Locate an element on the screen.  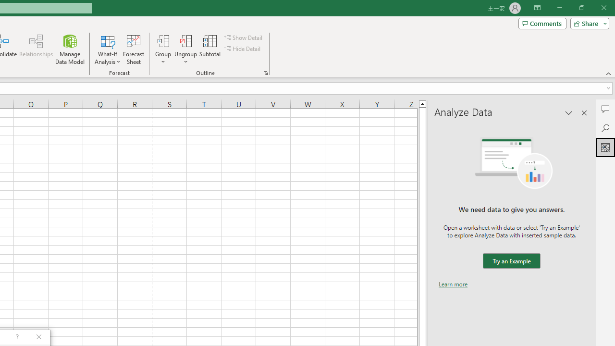
Forecast Sheet is located at coordinates (134, 49).